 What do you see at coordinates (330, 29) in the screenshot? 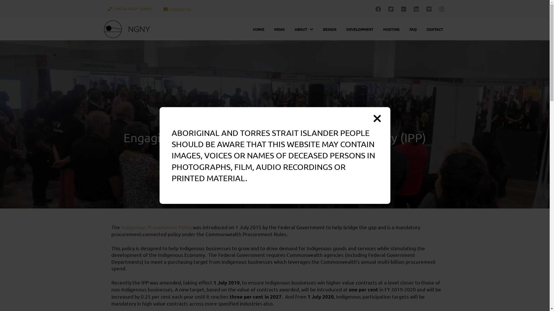
I see `DESIGN` at bounding box center [330, 29].